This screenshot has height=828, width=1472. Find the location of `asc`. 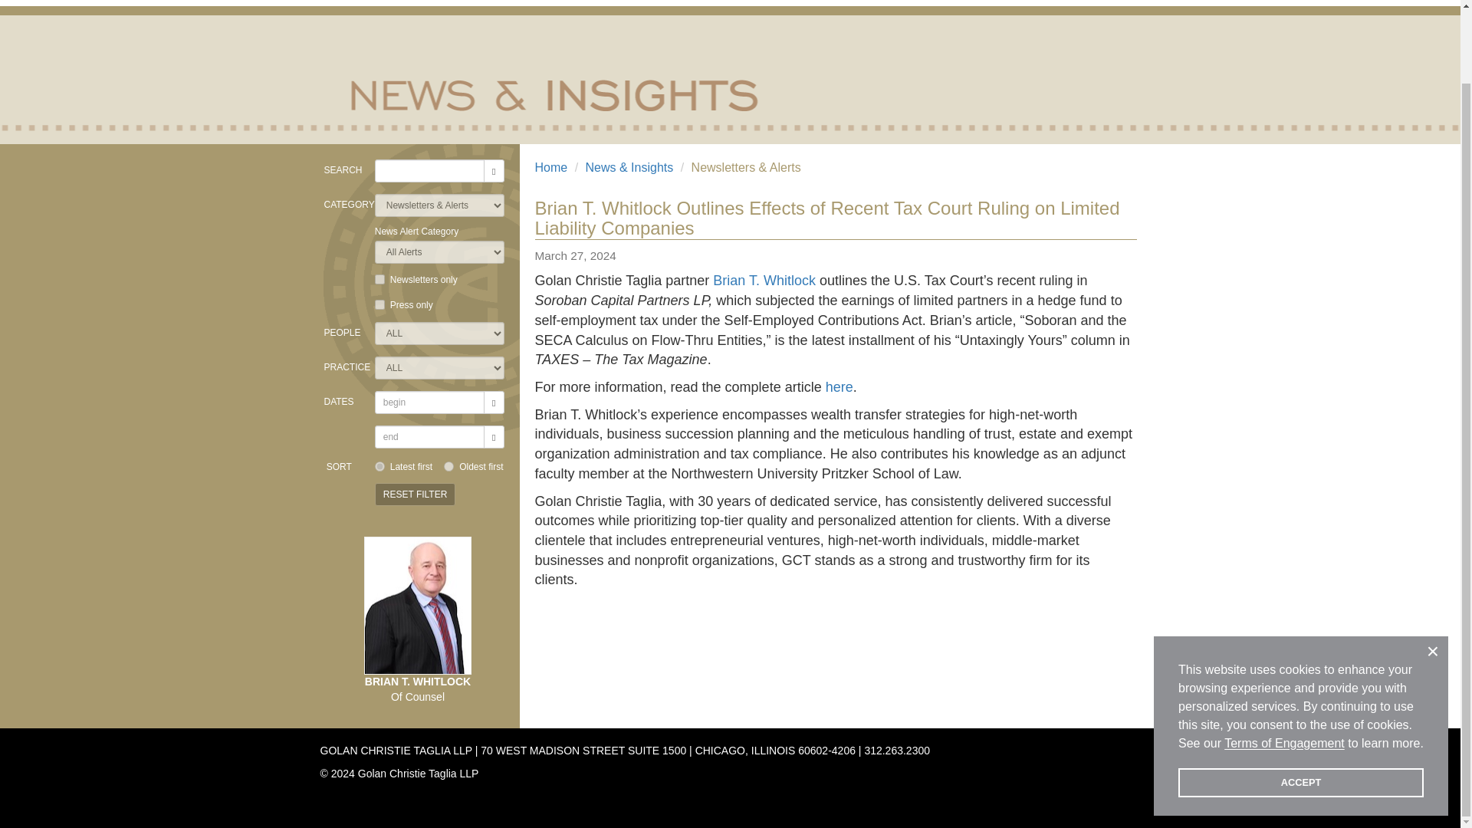

asc is located at coordinates (449, 466).